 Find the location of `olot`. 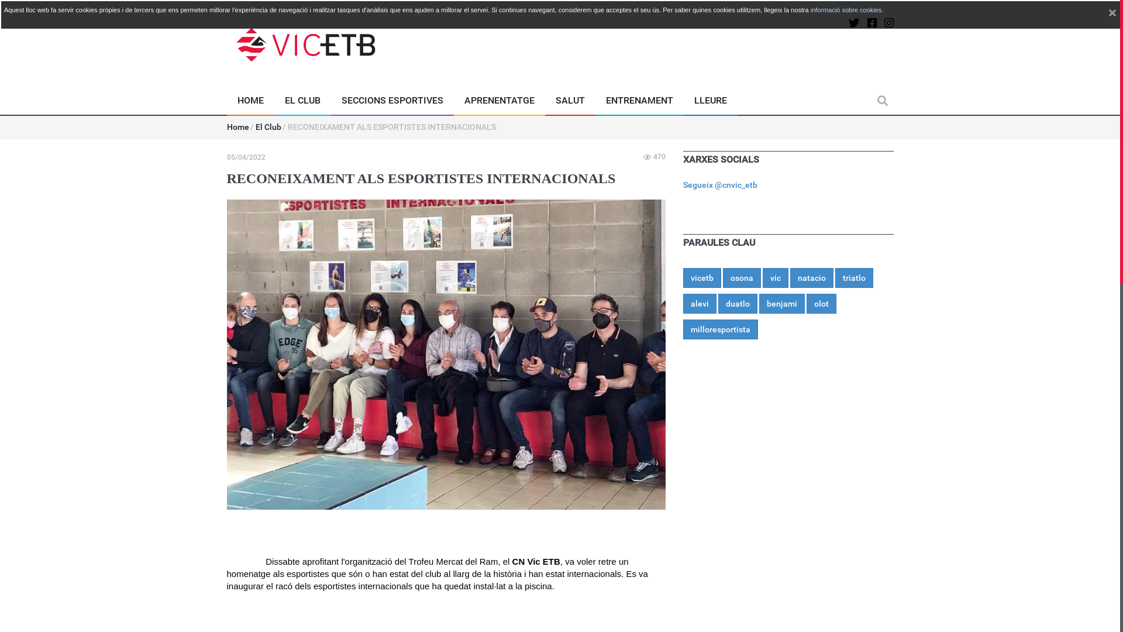

olot is located at coordinates (821, 304).